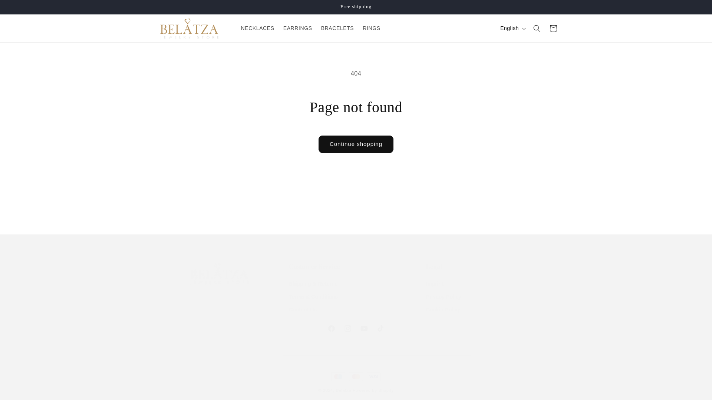 The height and width of the screenshot is (400, 712). Describe the element at coordinates (492, 290) in the screenshot. I see `Cookie Policy` at that location.